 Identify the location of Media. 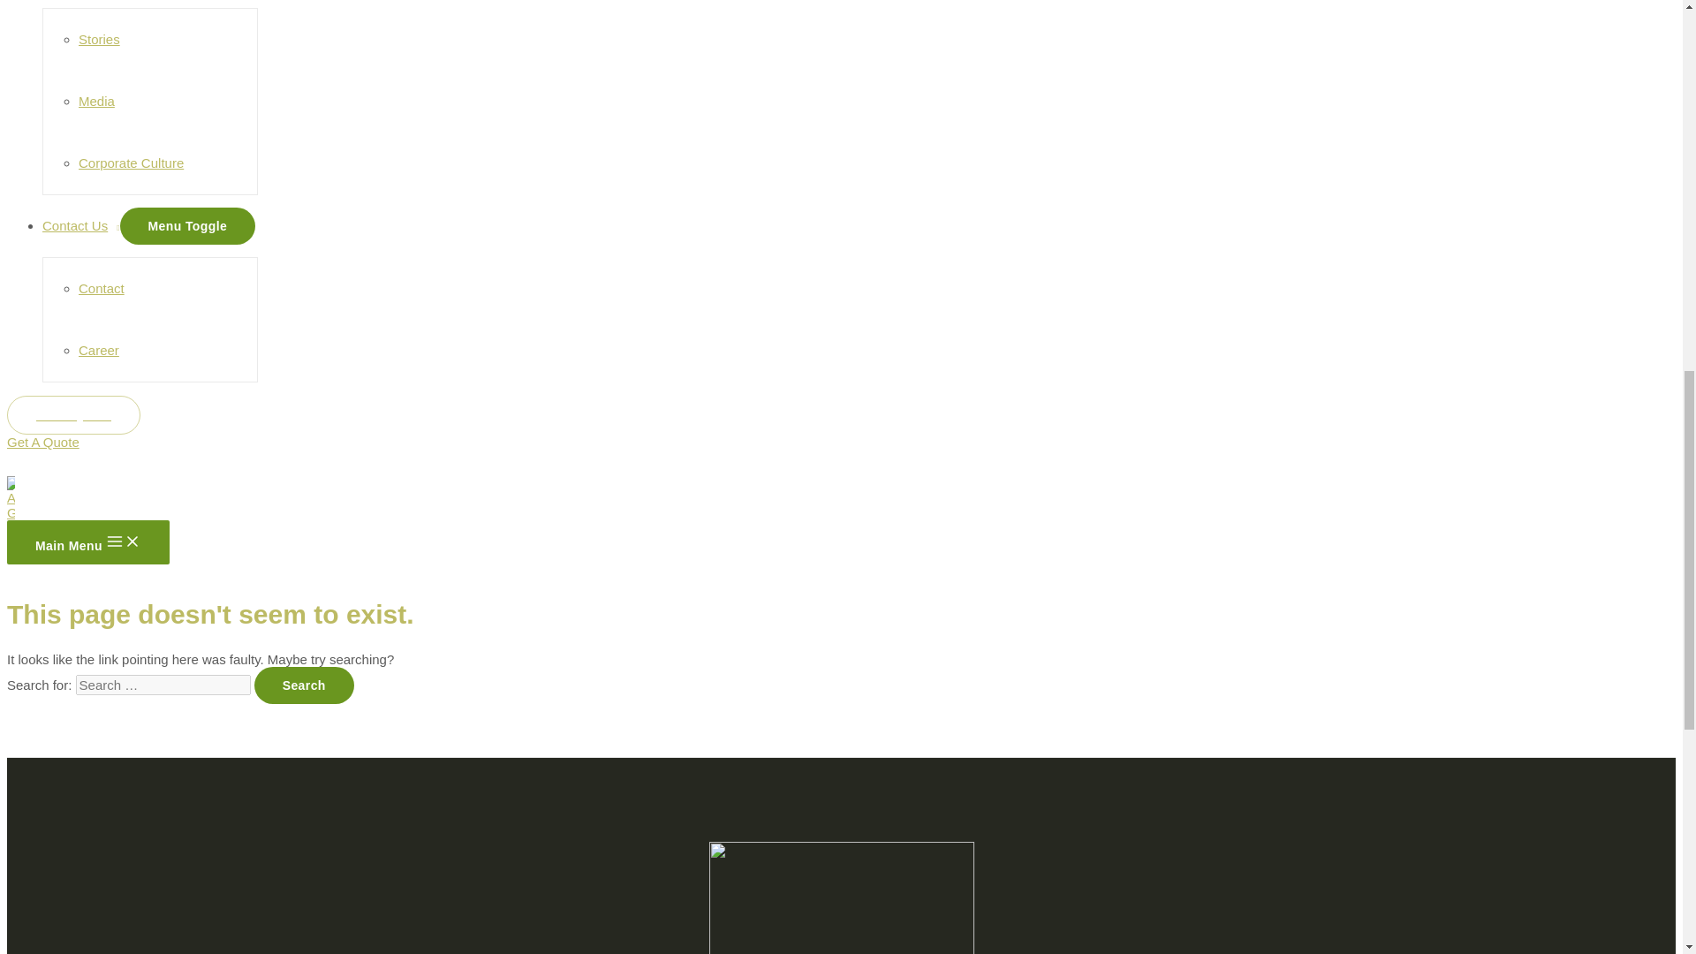
(96, 101).